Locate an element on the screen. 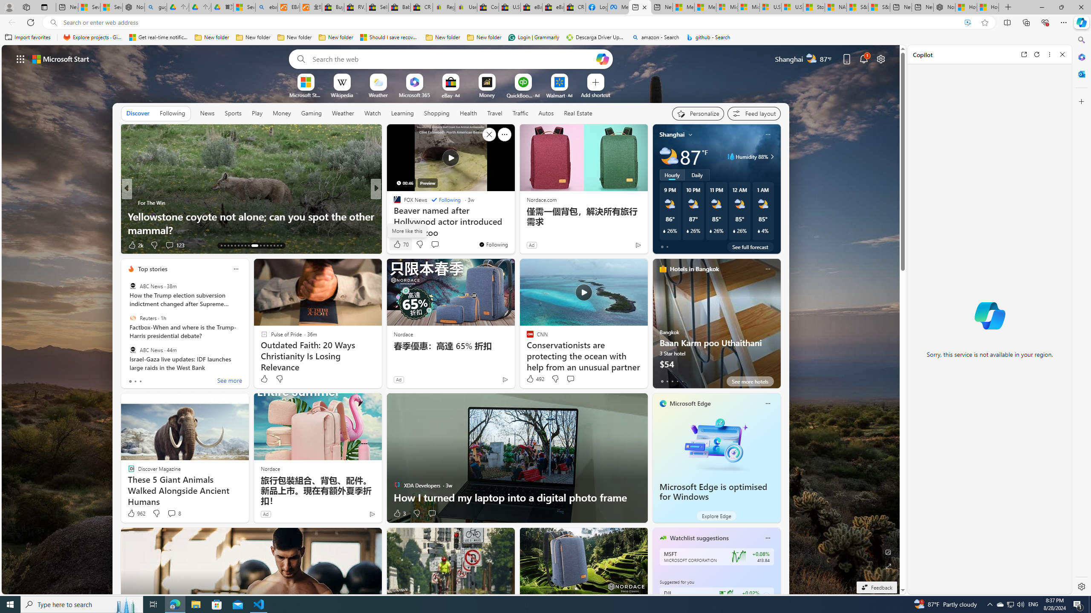 The width and height of the screenshot is (1091, 613). Meta Store is located at coordinates (618, 7).